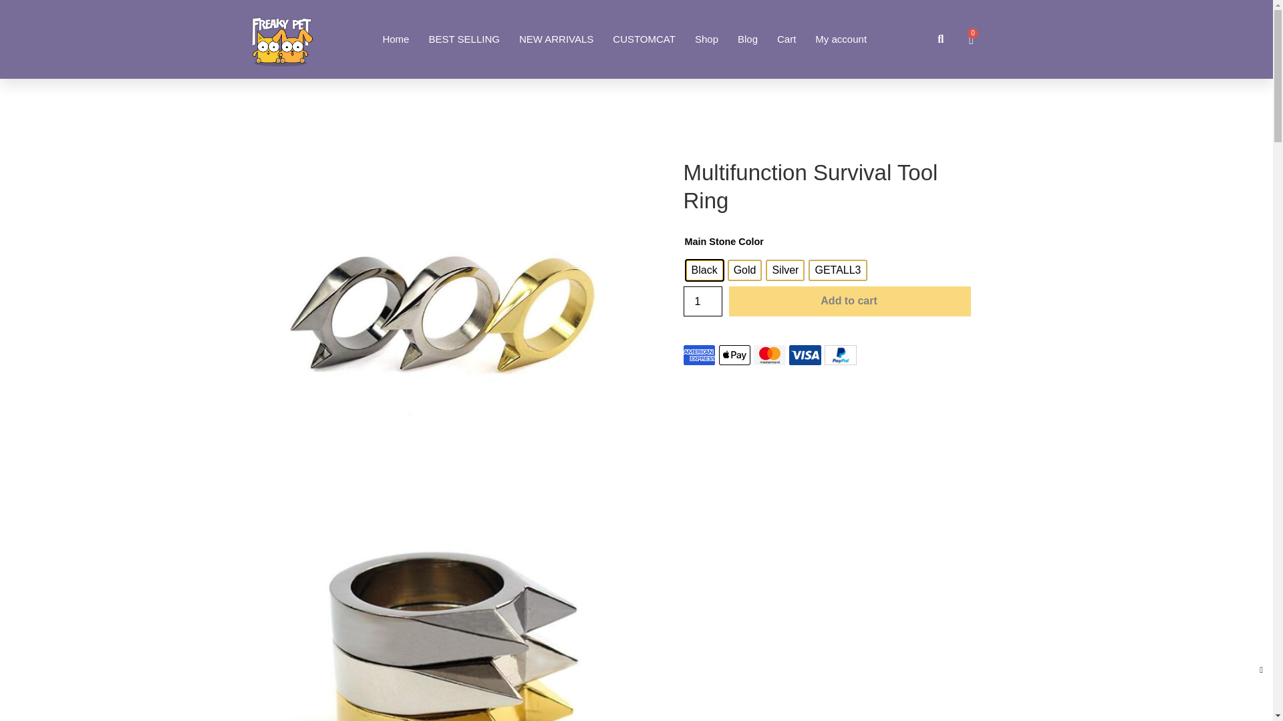 The image size is (1283, 721). I want to click on Silver, so click(785, 270).